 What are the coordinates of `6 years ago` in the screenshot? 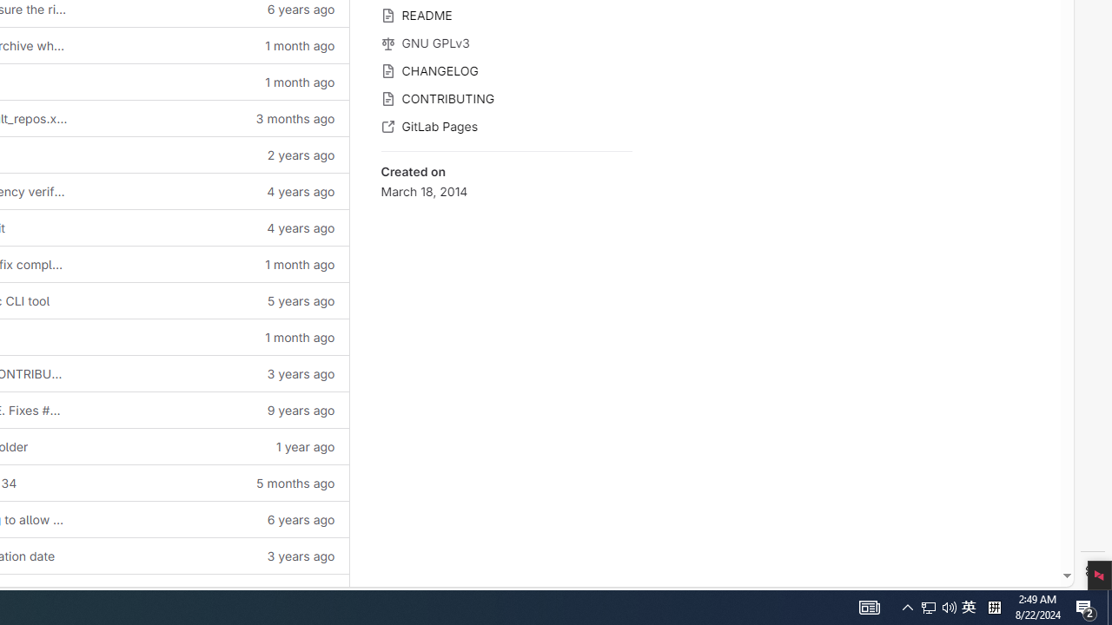 It's located at (215, 519).